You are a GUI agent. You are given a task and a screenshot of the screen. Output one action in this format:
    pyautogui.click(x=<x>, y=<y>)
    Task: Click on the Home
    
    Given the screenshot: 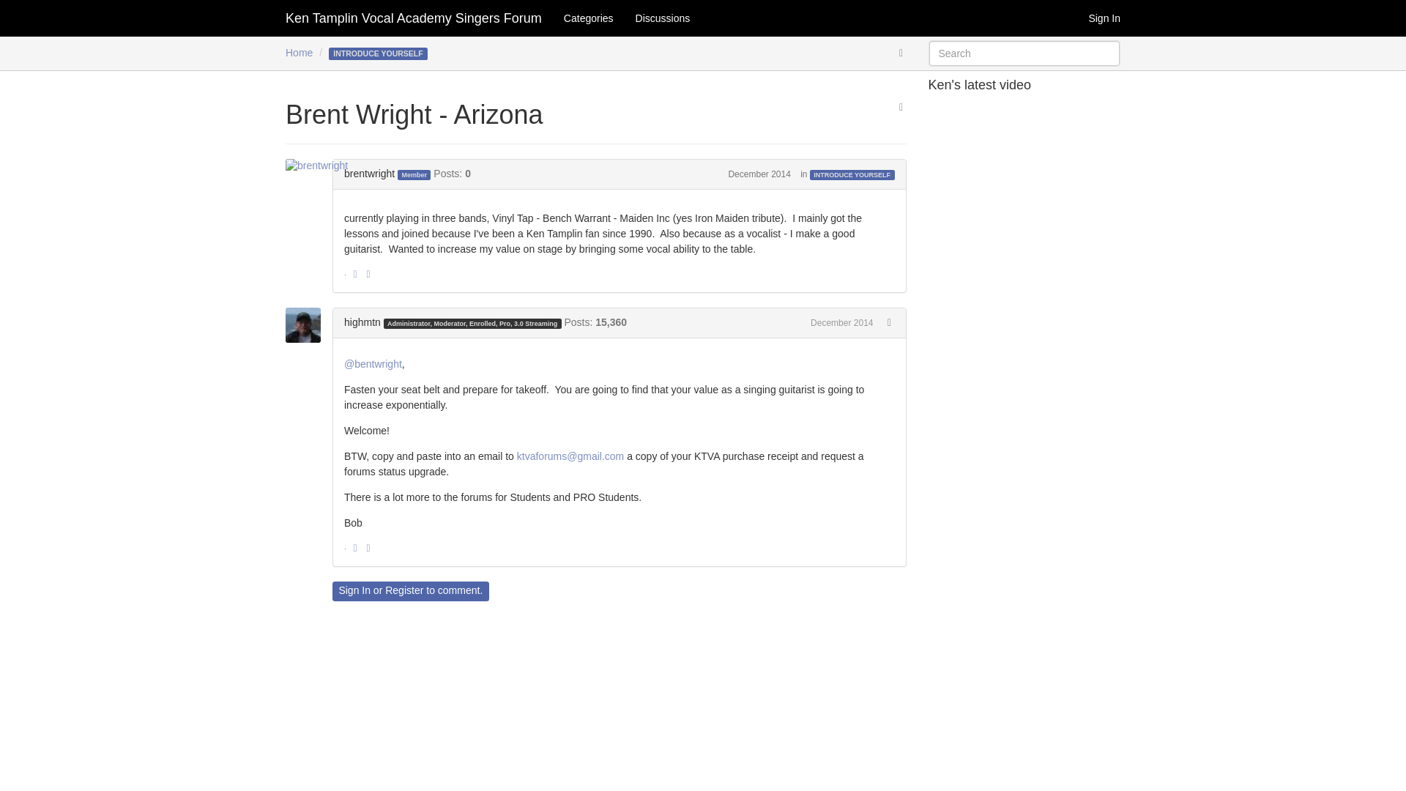 What is the action you would take?
    pyautogui.click(x=299, y=52)
    